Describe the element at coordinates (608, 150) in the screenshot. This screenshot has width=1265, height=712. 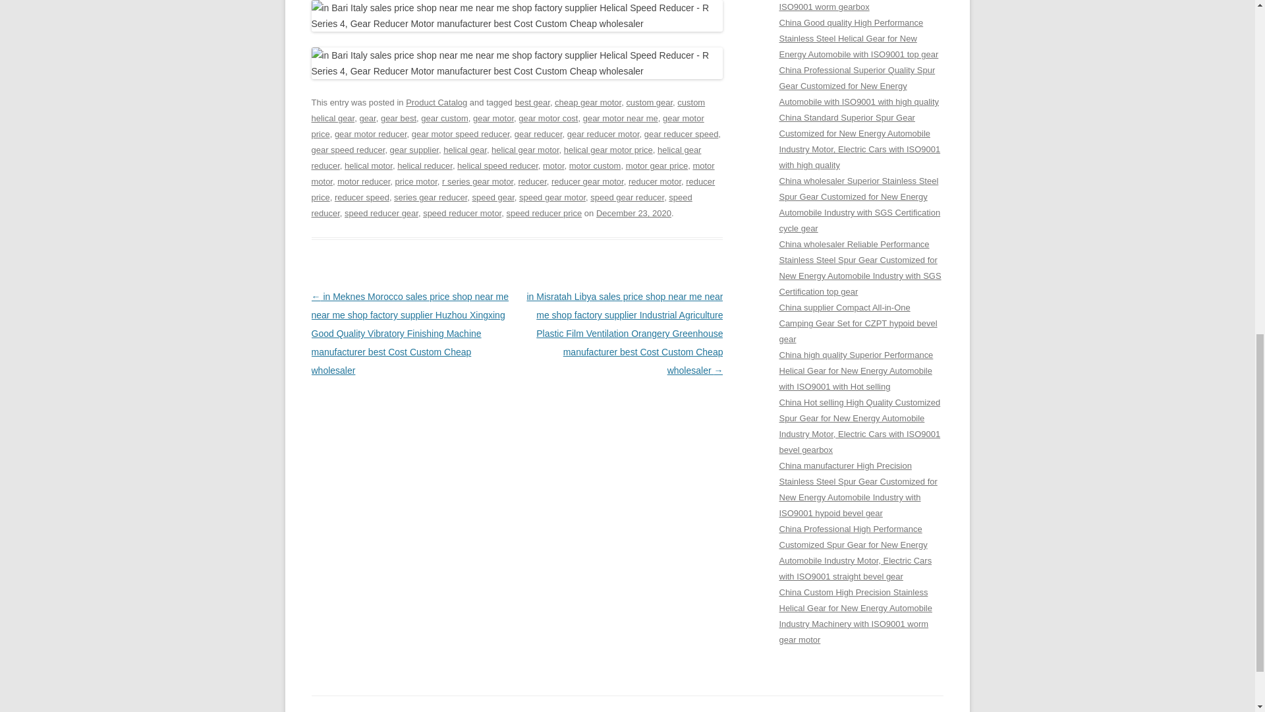
I see `helical gear motor price` at that location.